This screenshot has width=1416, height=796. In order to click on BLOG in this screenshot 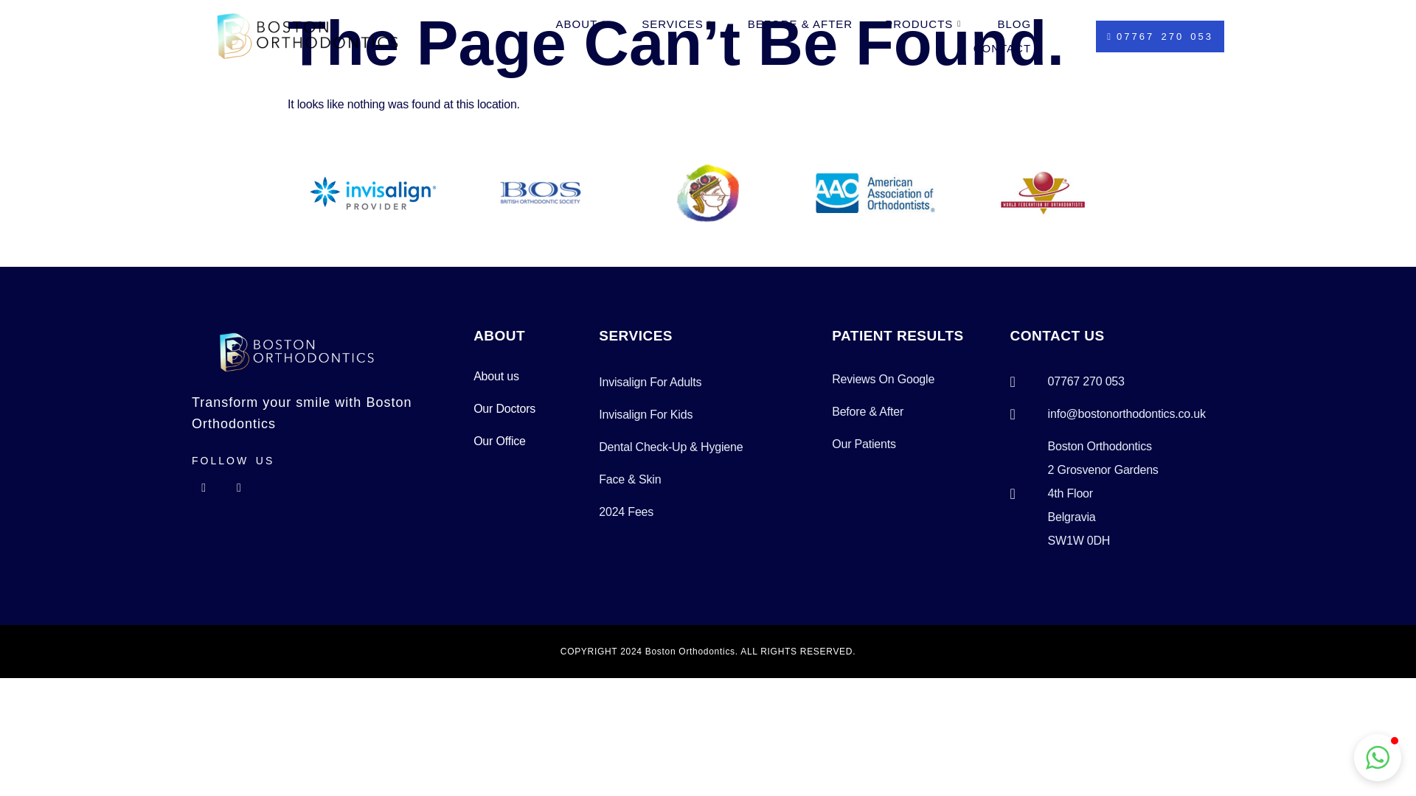, I will do `click(1014, 24)`.